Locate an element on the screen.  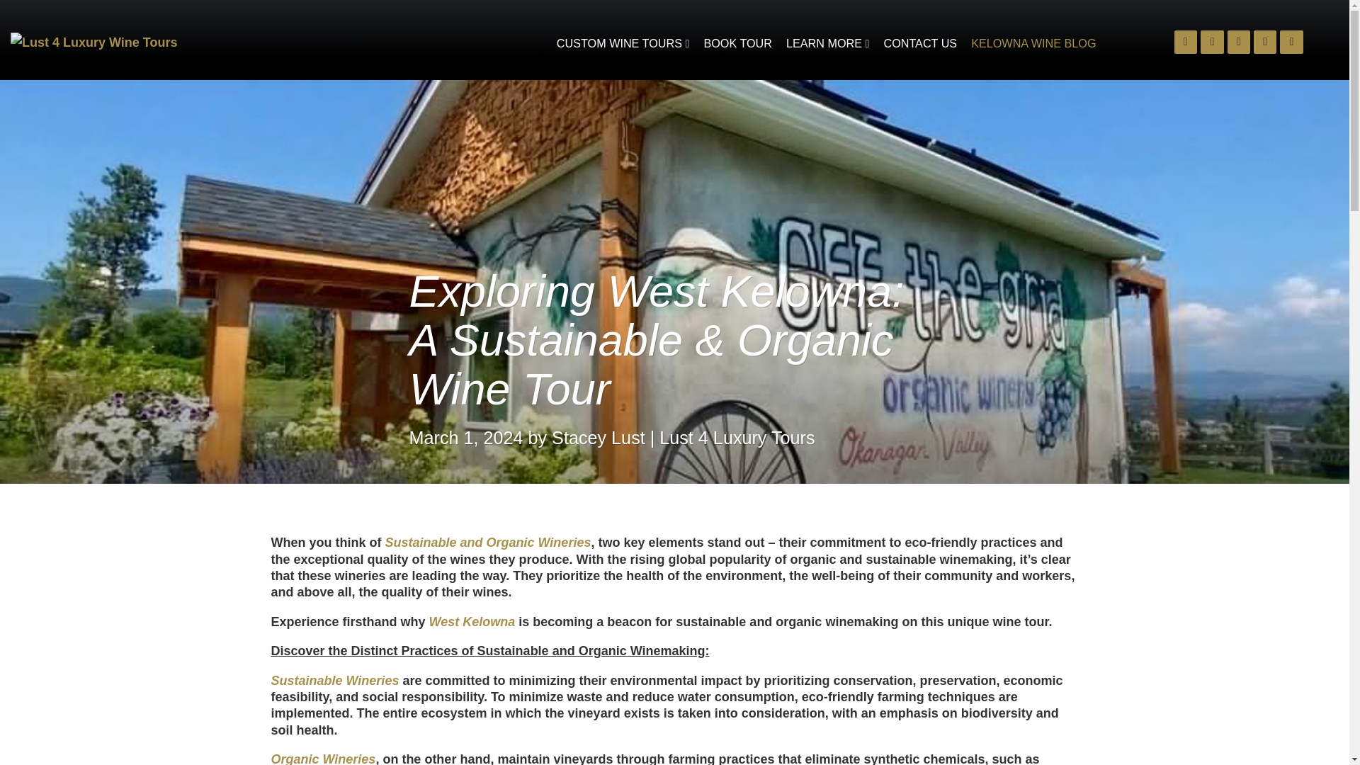
Sustainable Wineries is located at coordinates (334, 680).